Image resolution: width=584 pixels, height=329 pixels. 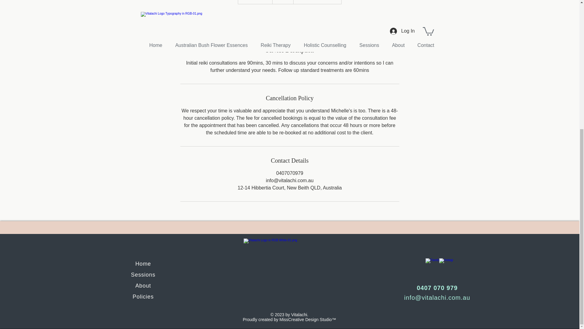 I want to click on Sessions, so click(x=143, y=275).